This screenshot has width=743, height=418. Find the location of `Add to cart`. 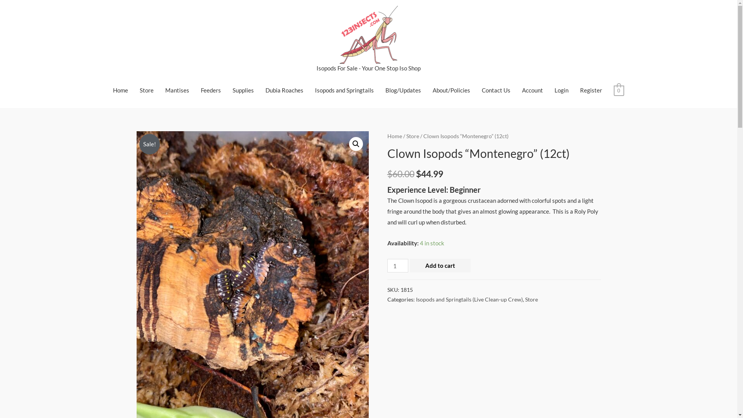

Add to cart is located at coordinates (440, 266).